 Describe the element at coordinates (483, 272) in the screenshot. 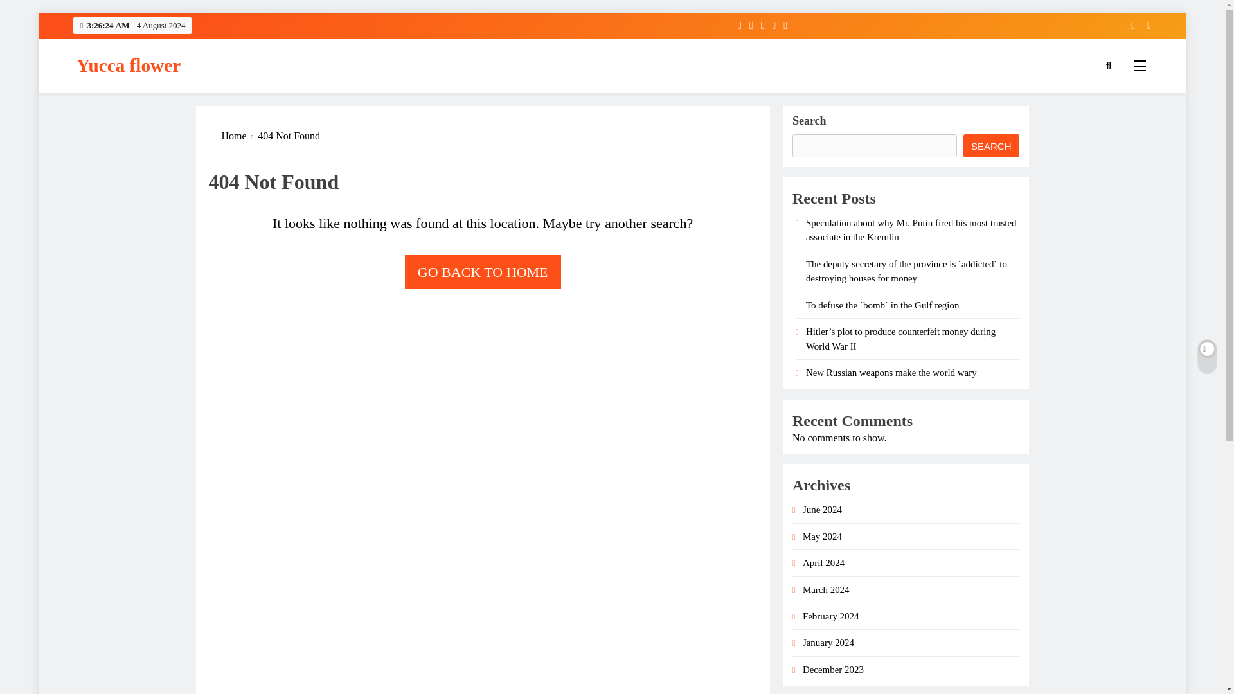

I see `GO BACK TO HOME` at that location.